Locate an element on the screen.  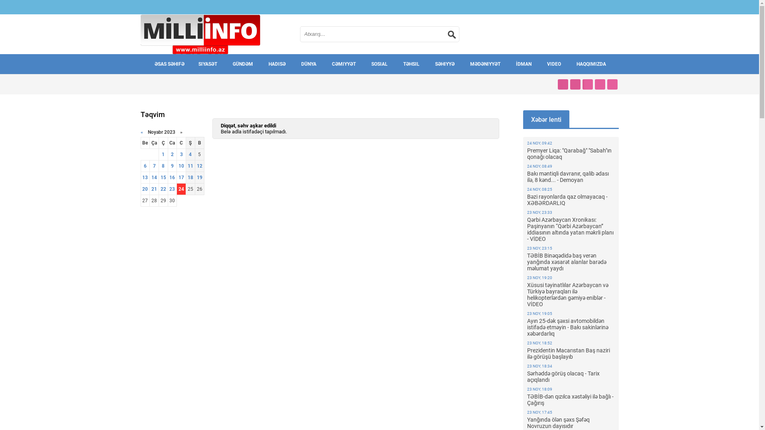
22 is located at coordinates (163, 189).